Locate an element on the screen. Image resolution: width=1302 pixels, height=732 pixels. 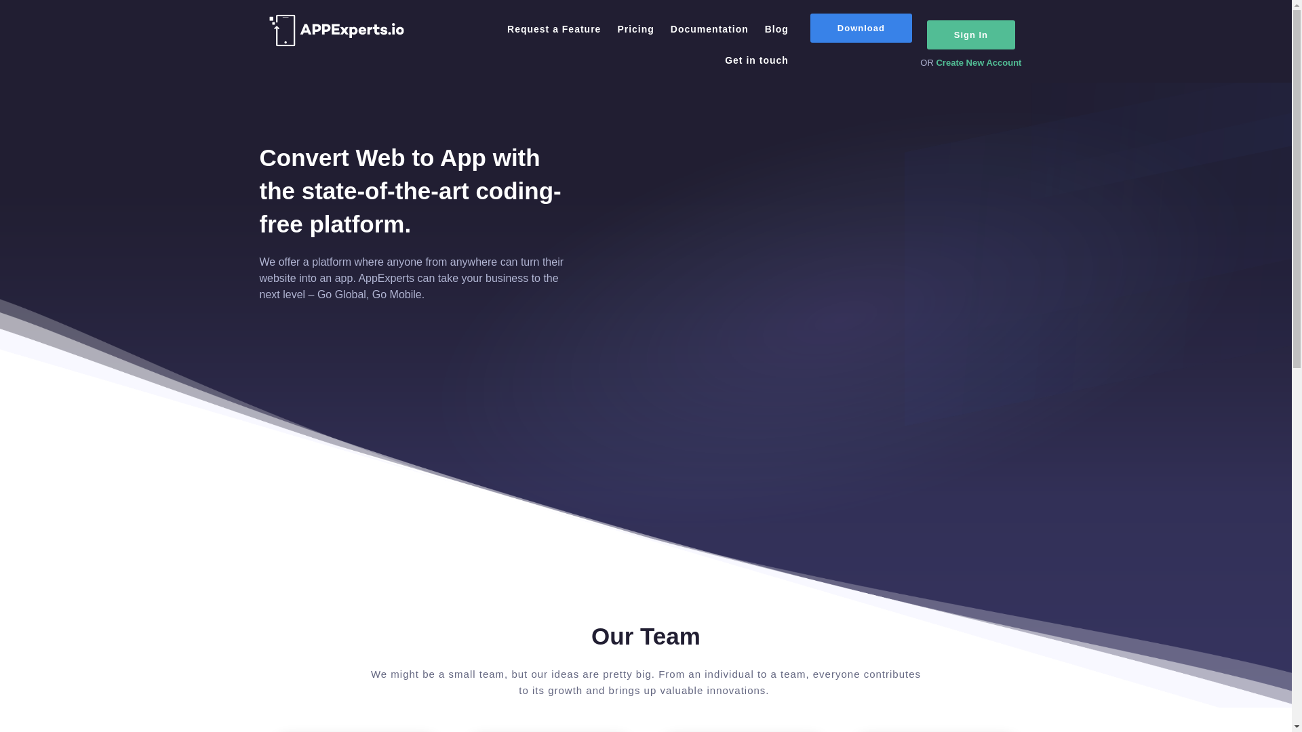
Download is located at coordinates (861, 28).